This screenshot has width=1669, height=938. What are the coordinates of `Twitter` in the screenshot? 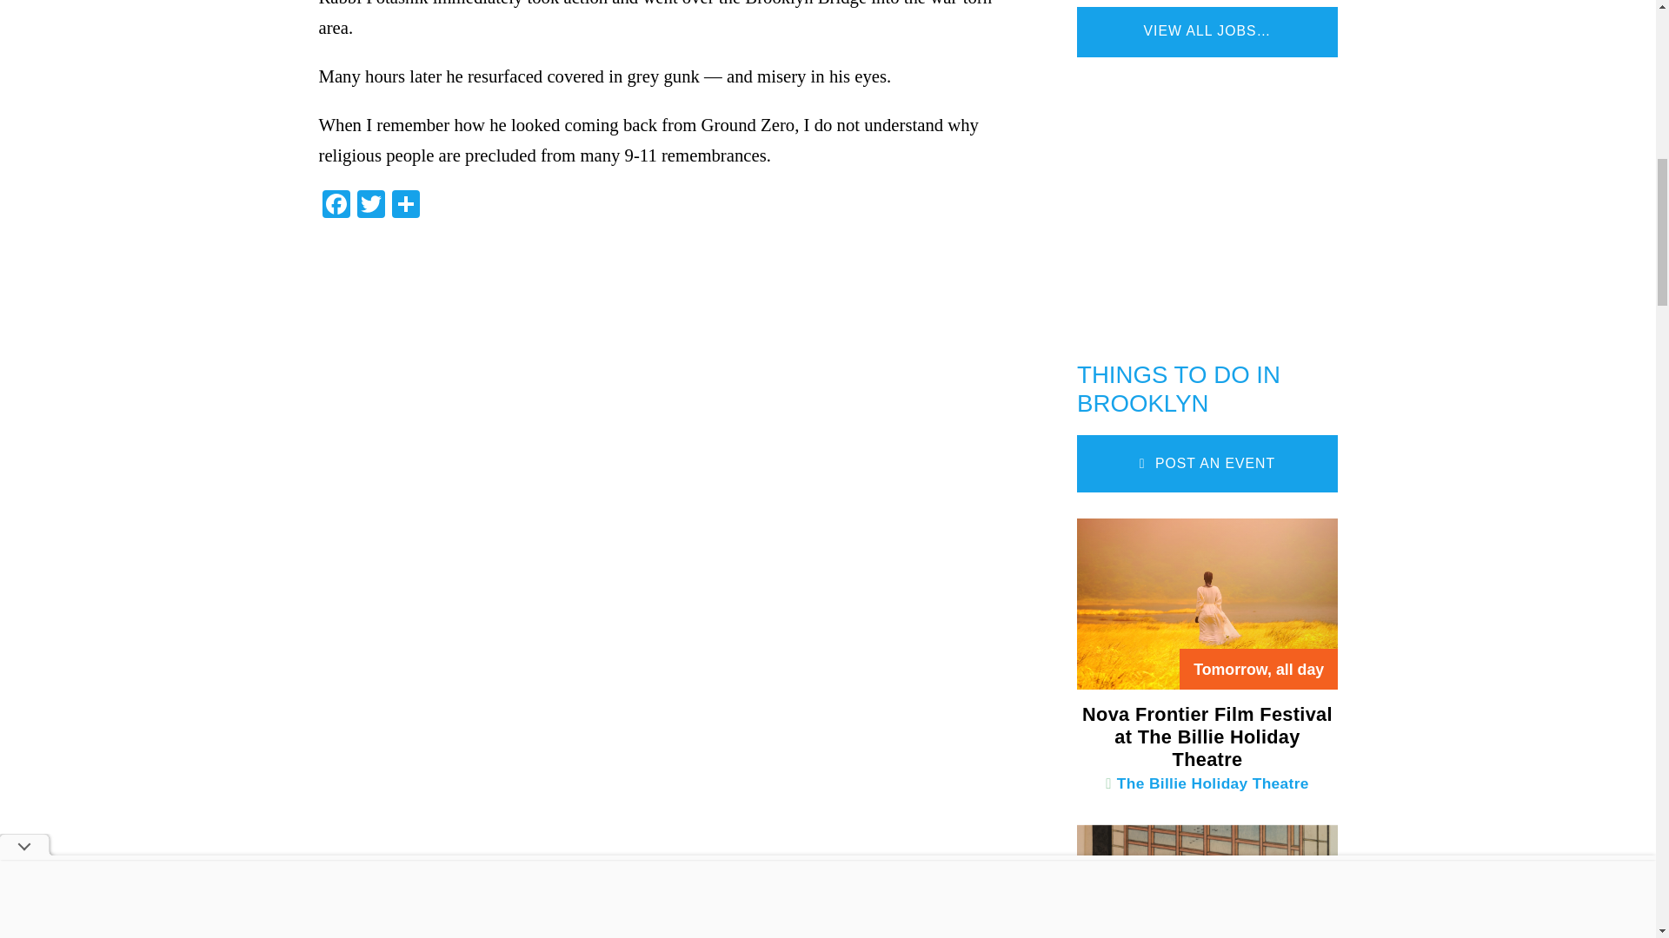 It's located at (369, 206).